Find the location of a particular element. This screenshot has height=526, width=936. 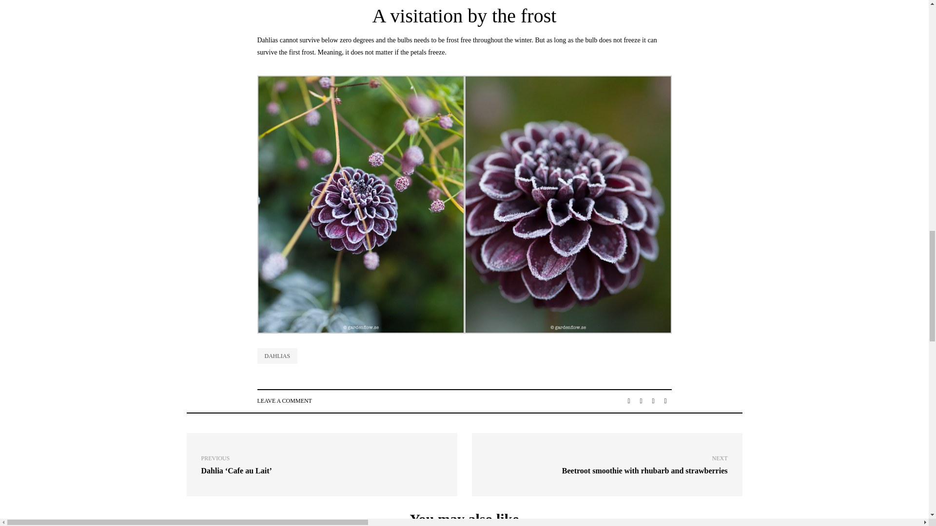

Share with Google Plus is located at coordinates (629, 401).